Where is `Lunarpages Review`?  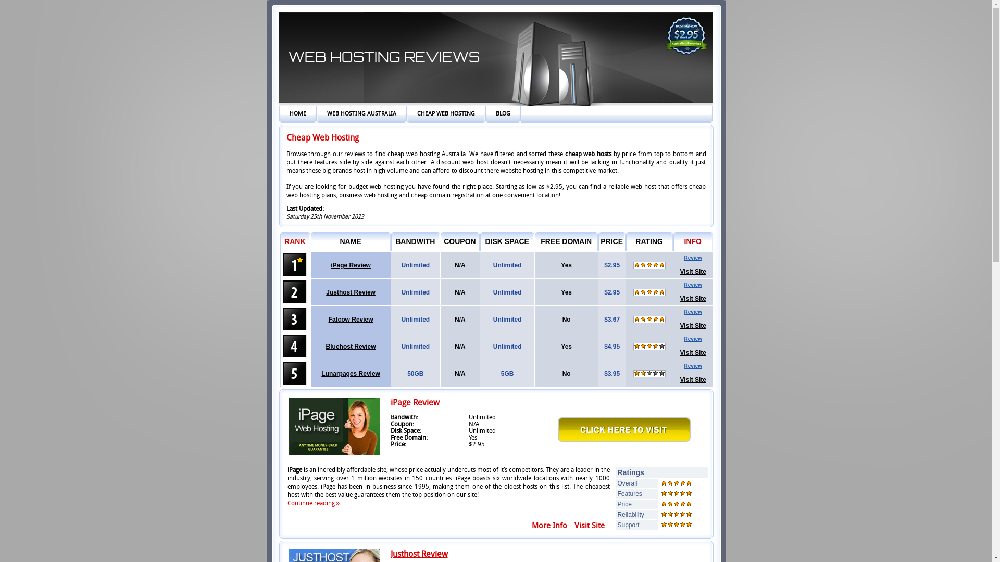 Lunarpages Review is located at coordinates (351, 373).